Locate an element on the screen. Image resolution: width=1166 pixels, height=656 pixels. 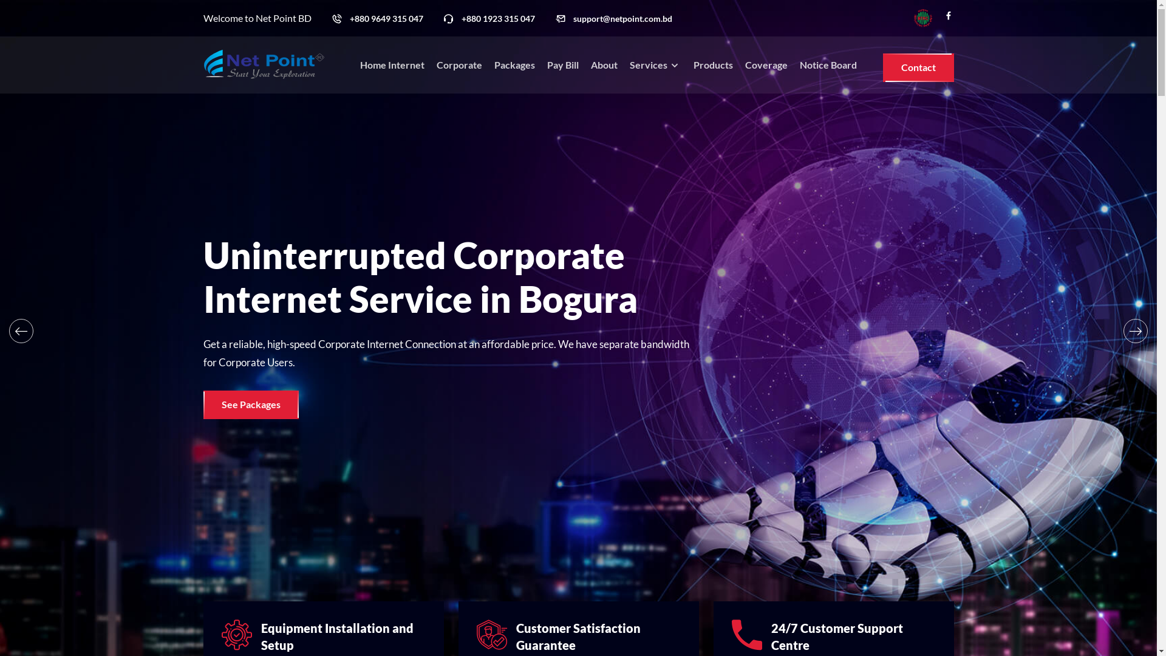
Pay Bill is located at coordinates (563, 65).